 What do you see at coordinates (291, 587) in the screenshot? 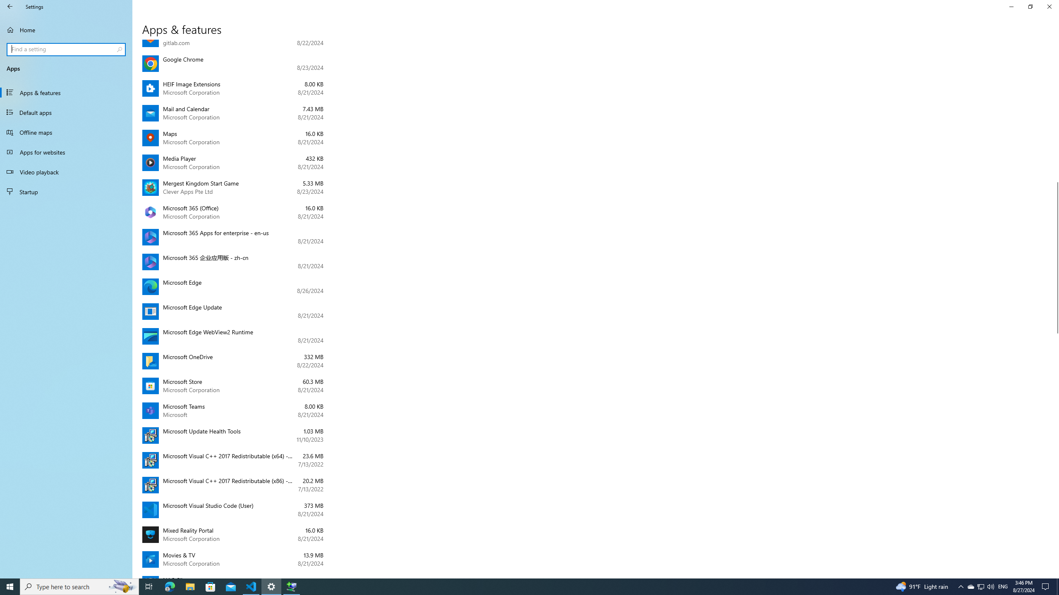
I see `Extensible Wizards Host Process - 1 running window` at bounding box center [291, 587].